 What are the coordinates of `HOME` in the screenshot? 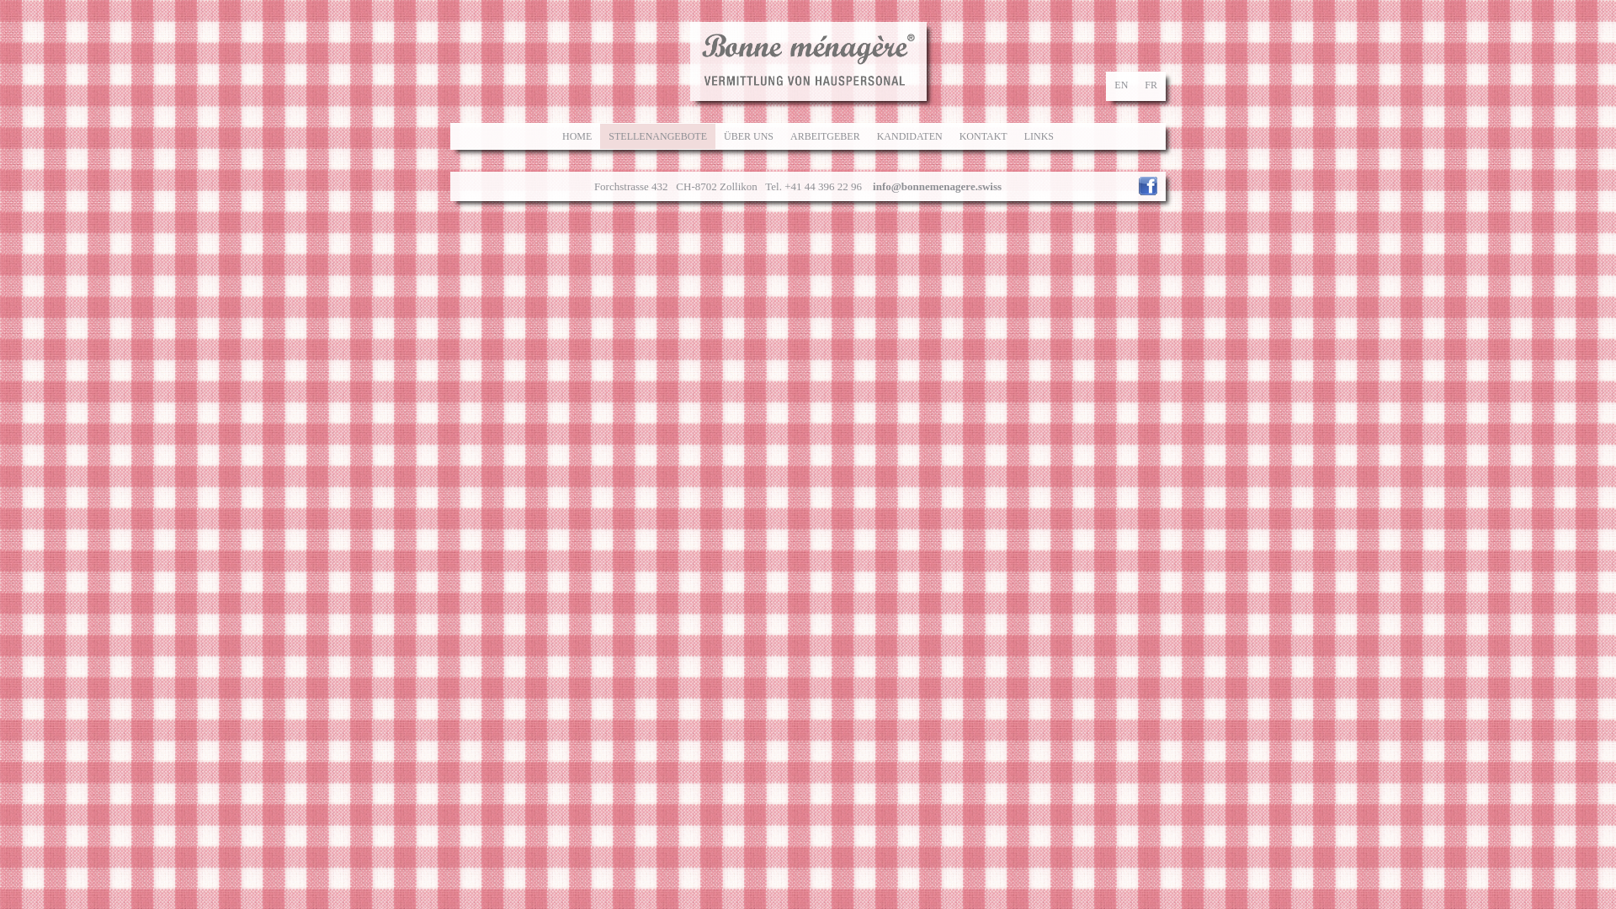 It's located at (577, 136).